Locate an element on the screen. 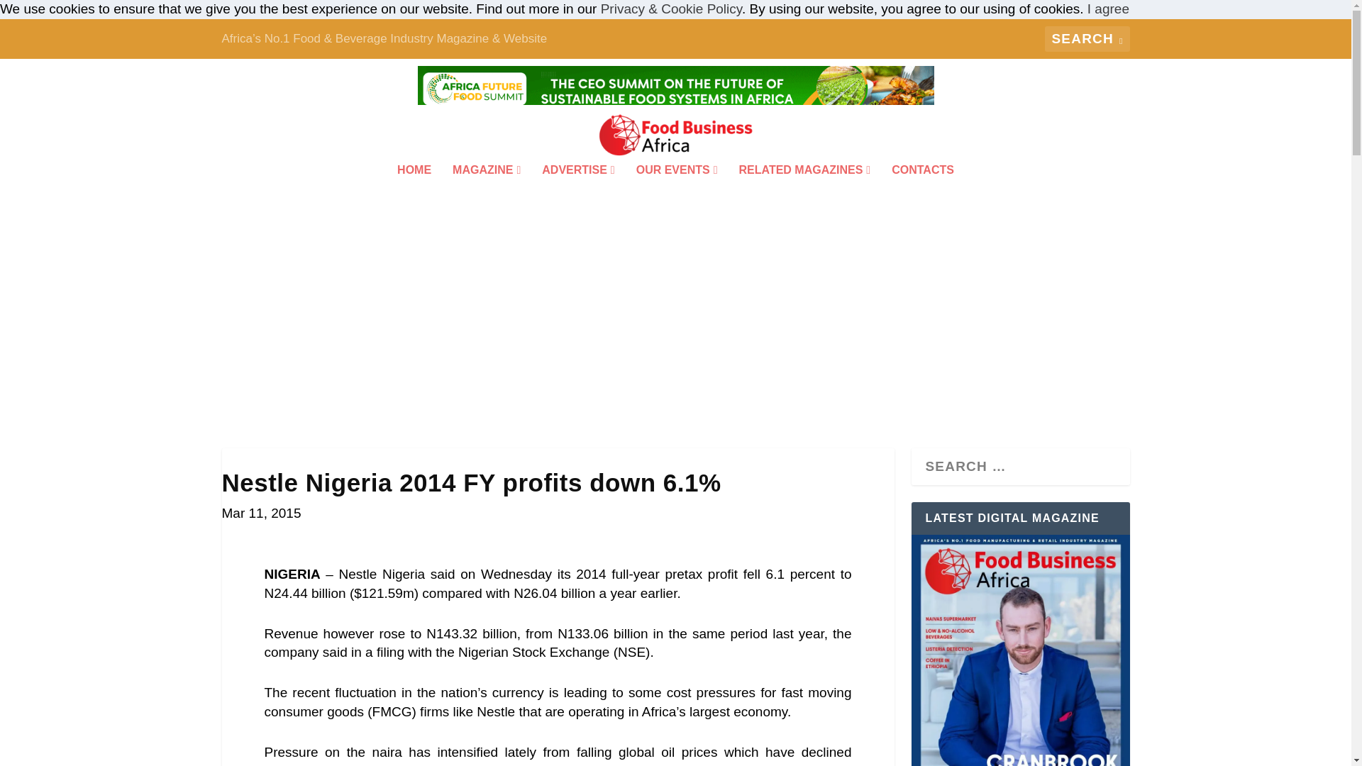  RELATED MAGAZINES is located at coordinates (805, 189).